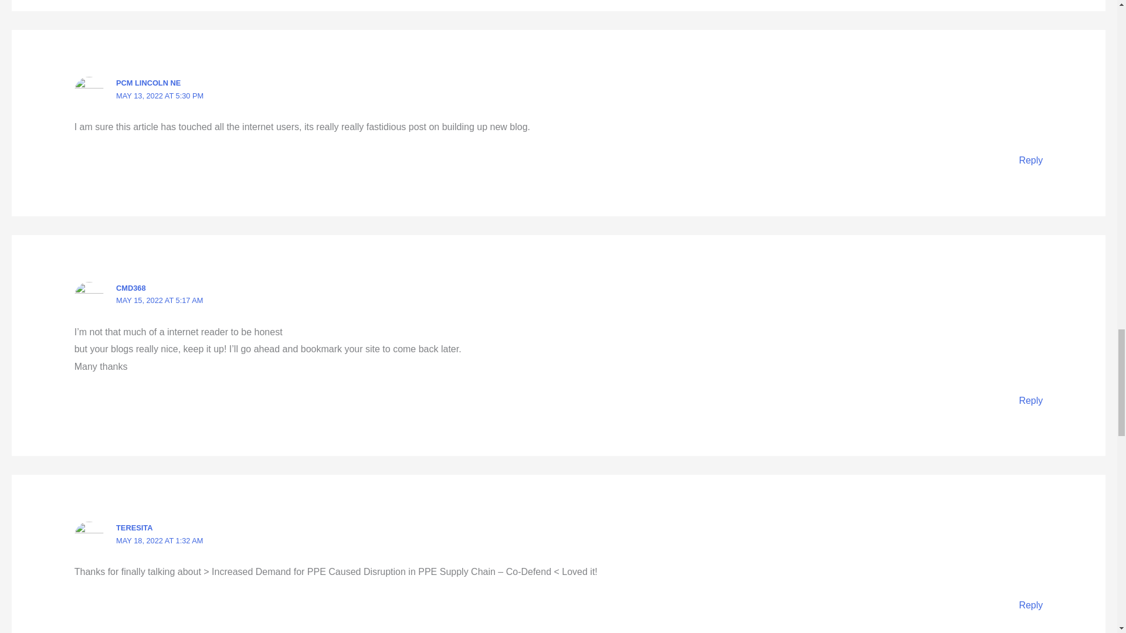  I want to click on Reply, so click(1030, 605).